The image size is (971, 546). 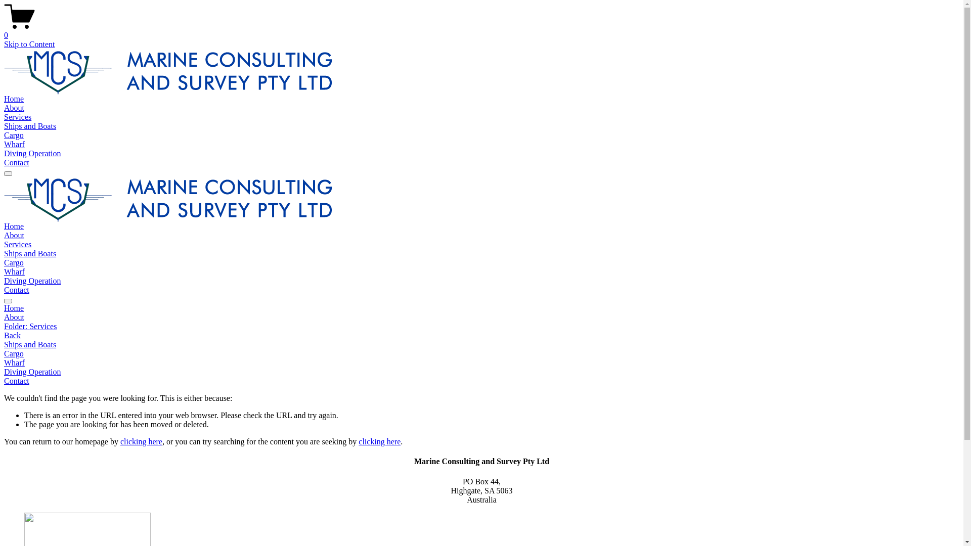 I want to click on Contact, so click(x=17, y=163).